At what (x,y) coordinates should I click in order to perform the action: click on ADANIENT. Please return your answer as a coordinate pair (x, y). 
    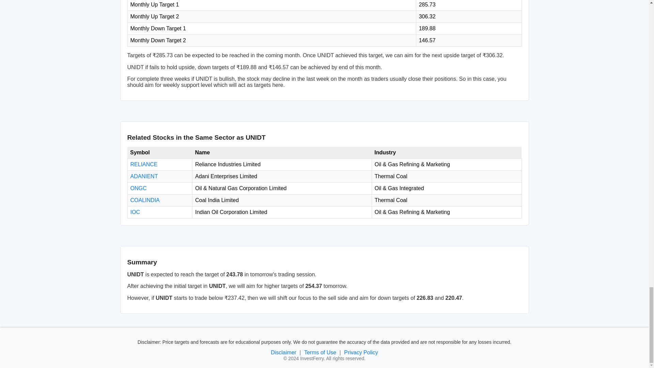
    Looking at the image, I should click on (144, 176).